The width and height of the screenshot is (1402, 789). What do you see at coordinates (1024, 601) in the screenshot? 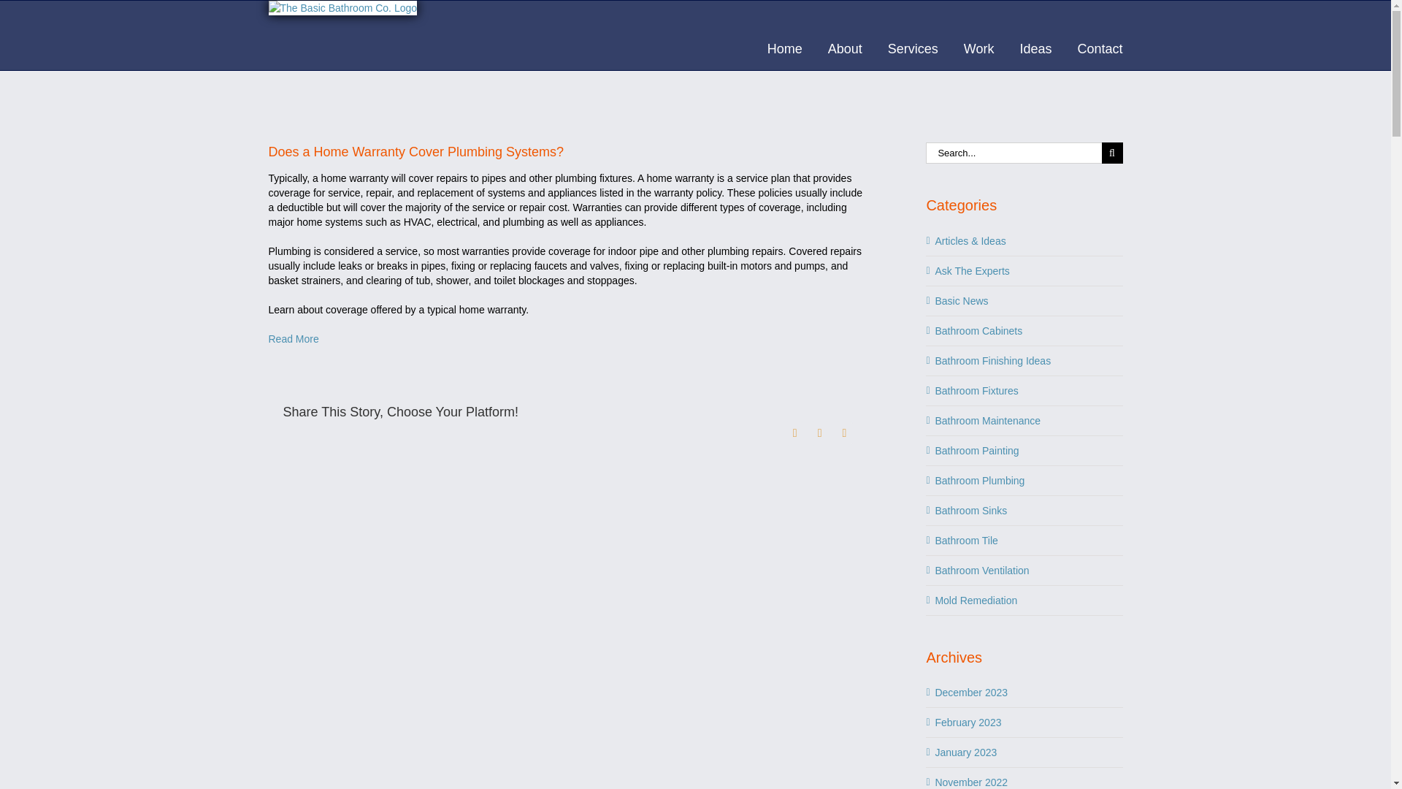
I see `Mold Remediation` at bounding box center [1024, 601].